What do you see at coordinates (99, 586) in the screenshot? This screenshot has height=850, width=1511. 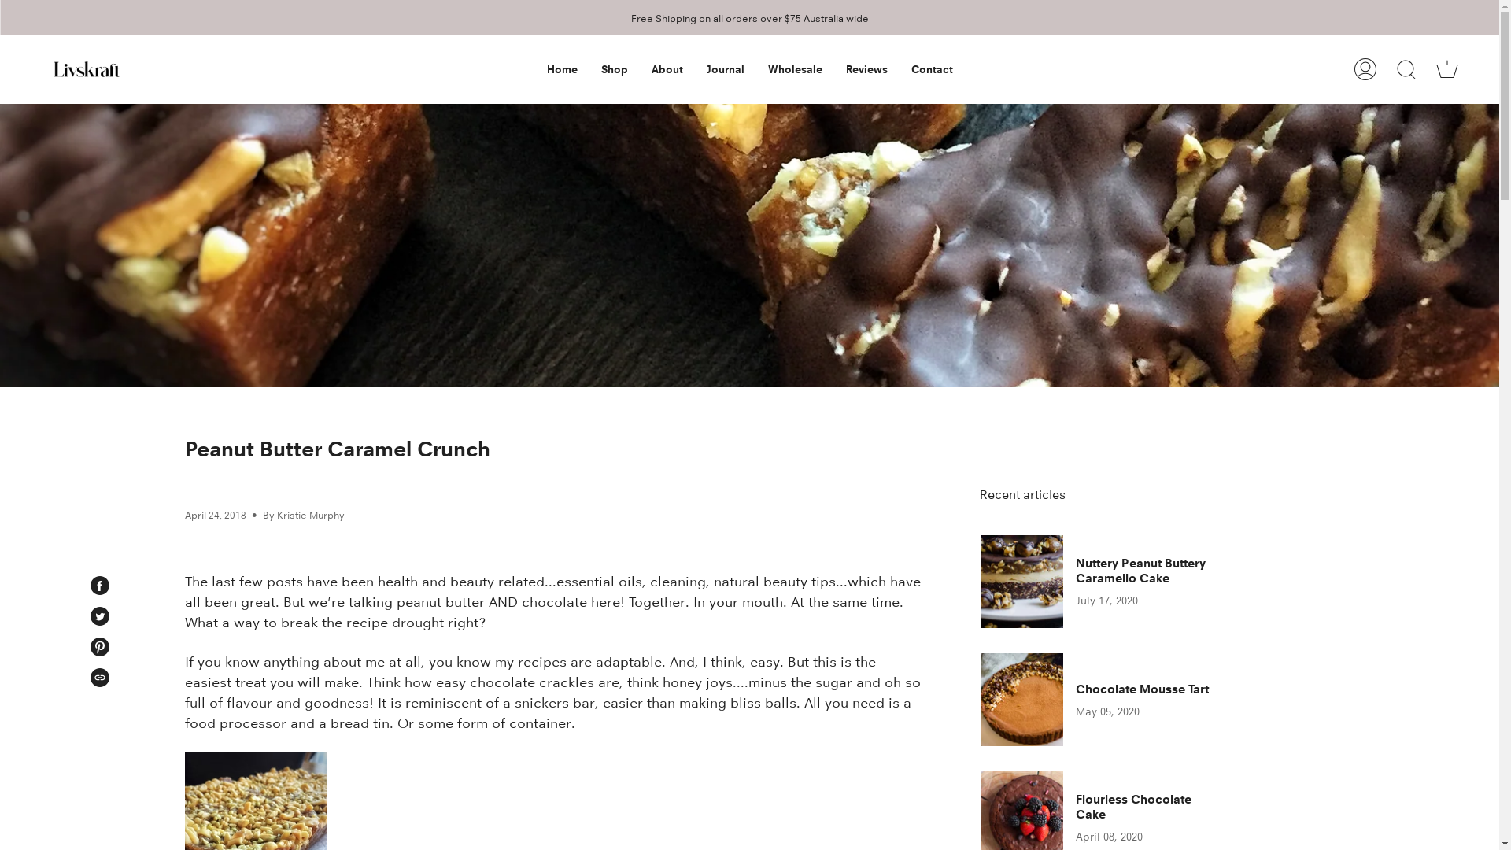 I see `SHARE ON FACEBOOK` at bounding box center [99, 586].